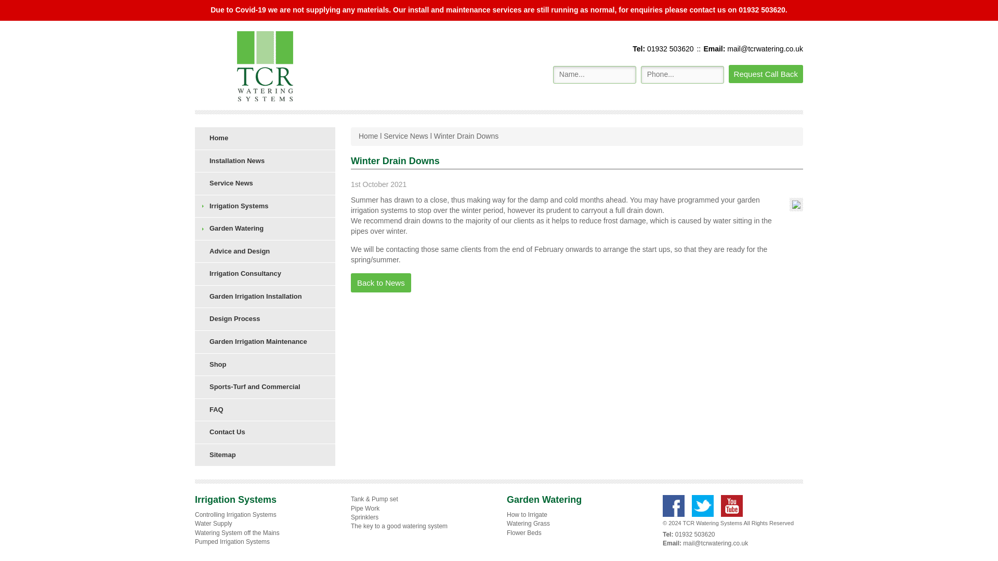 This screenshot has width=998, height=561. I want to click on Garden Watering, so click(265, 229).